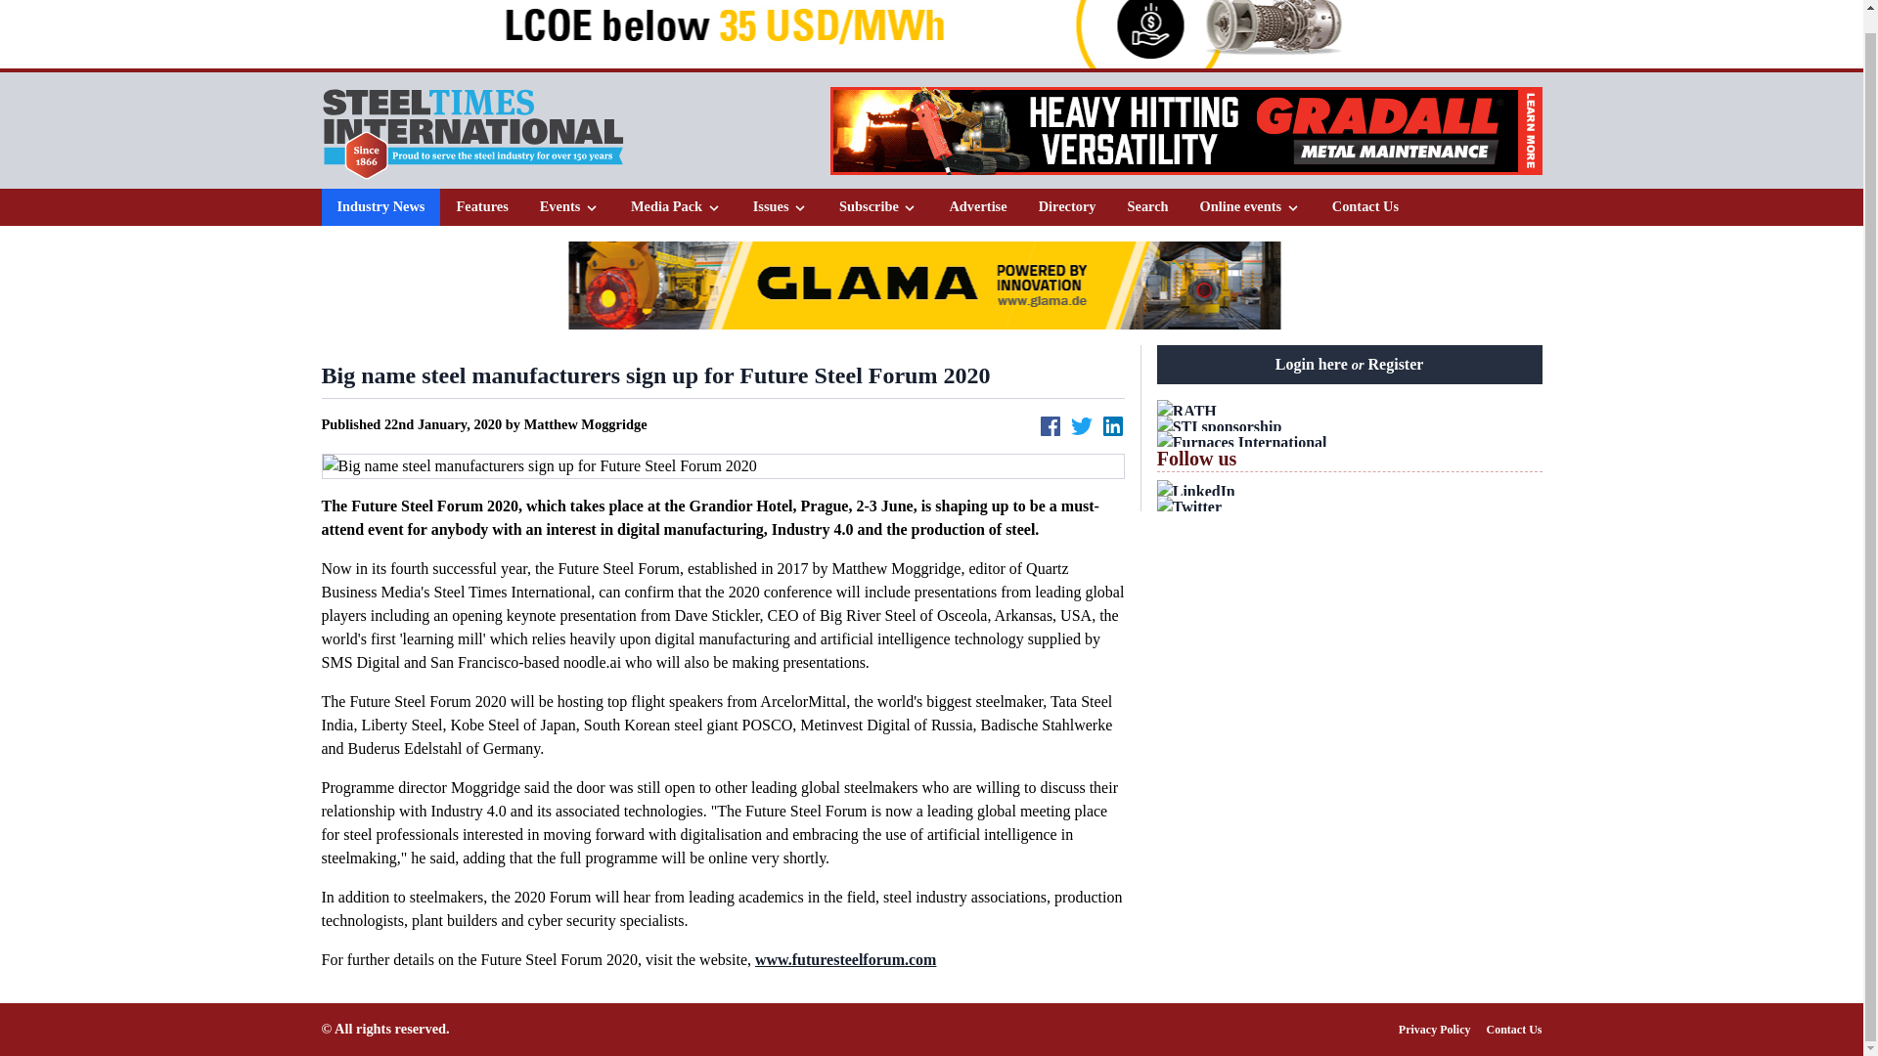 This screenshot has height=1056, width=1878. Describe the element at coordinates (1349, 506) in the screenshot. I see `Twitter` at that location.